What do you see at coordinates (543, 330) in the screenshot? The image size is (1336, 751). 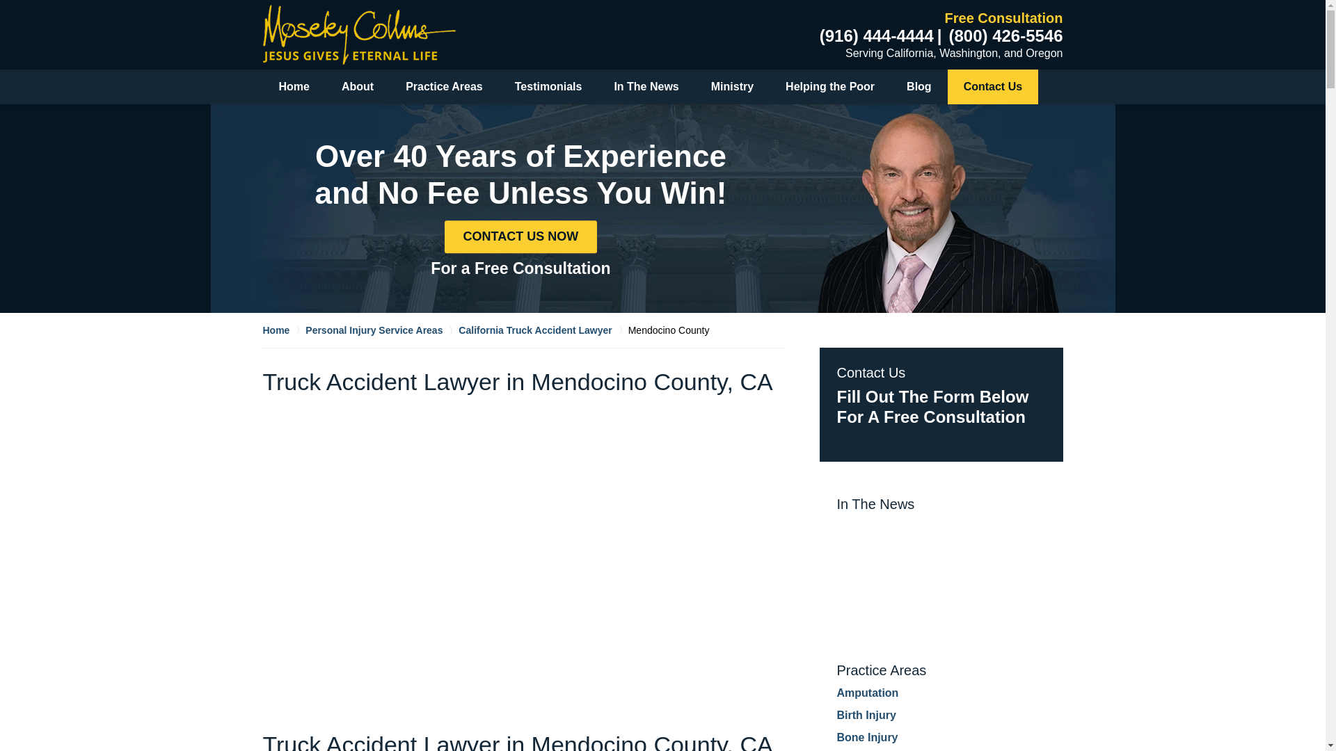 I see `California Truck Accident Lawyer` at bounding box center [543, 330].